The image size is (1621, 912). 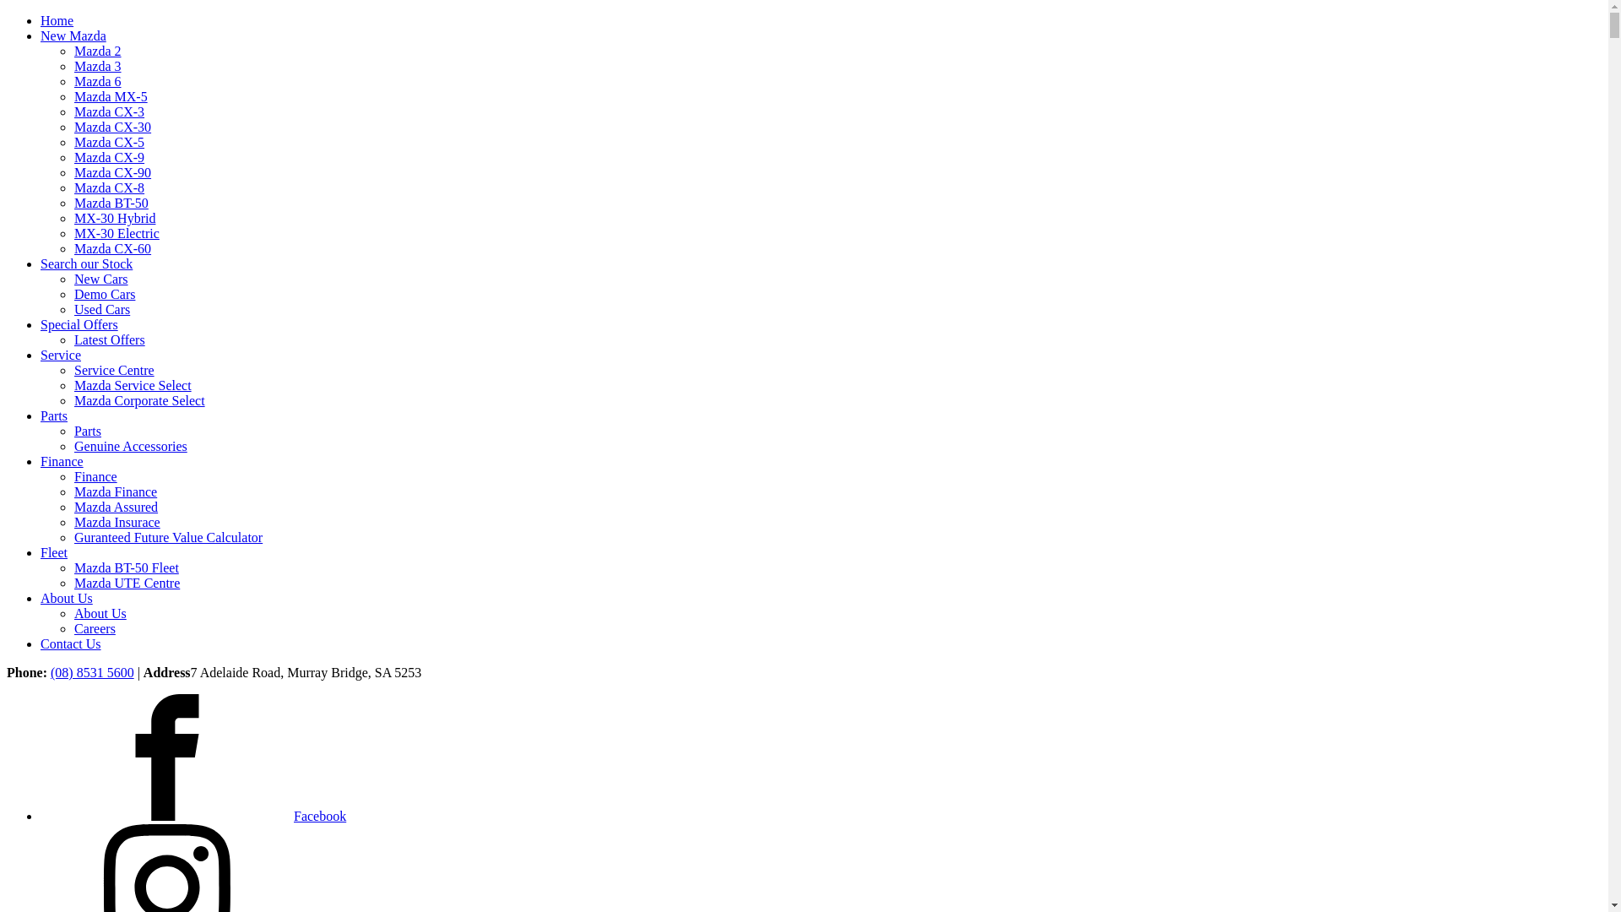 I want to click on Mazda Service Select, so click(x=133, y=385).